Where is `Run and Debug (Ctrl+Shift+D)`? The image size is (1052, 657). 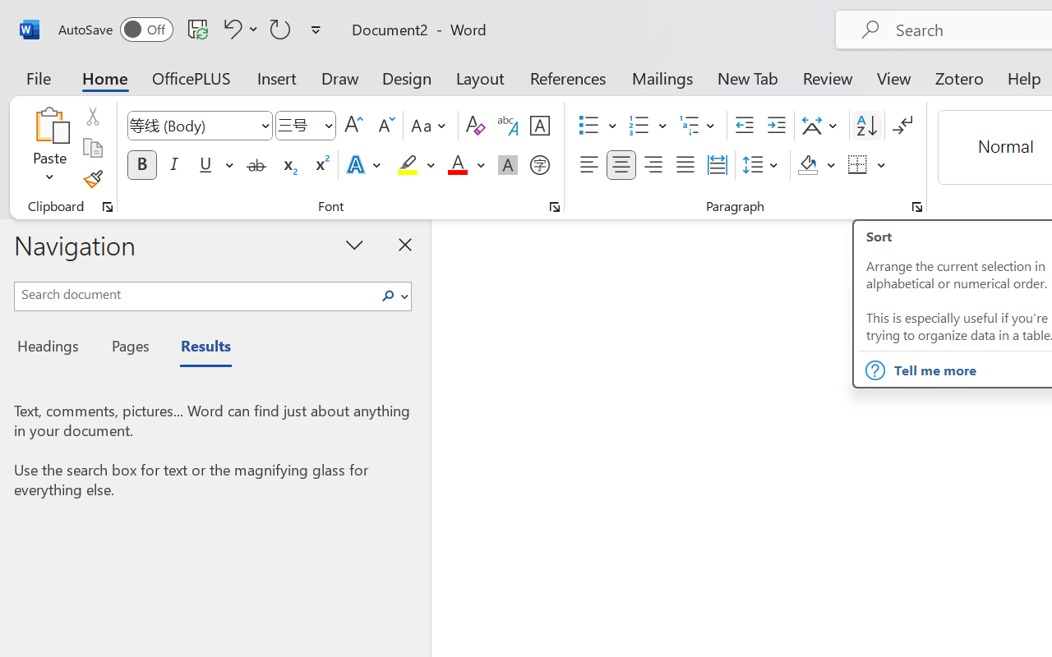 Run and Debug (Ctrl+Shift+D) is located at coordinates (20, 186).